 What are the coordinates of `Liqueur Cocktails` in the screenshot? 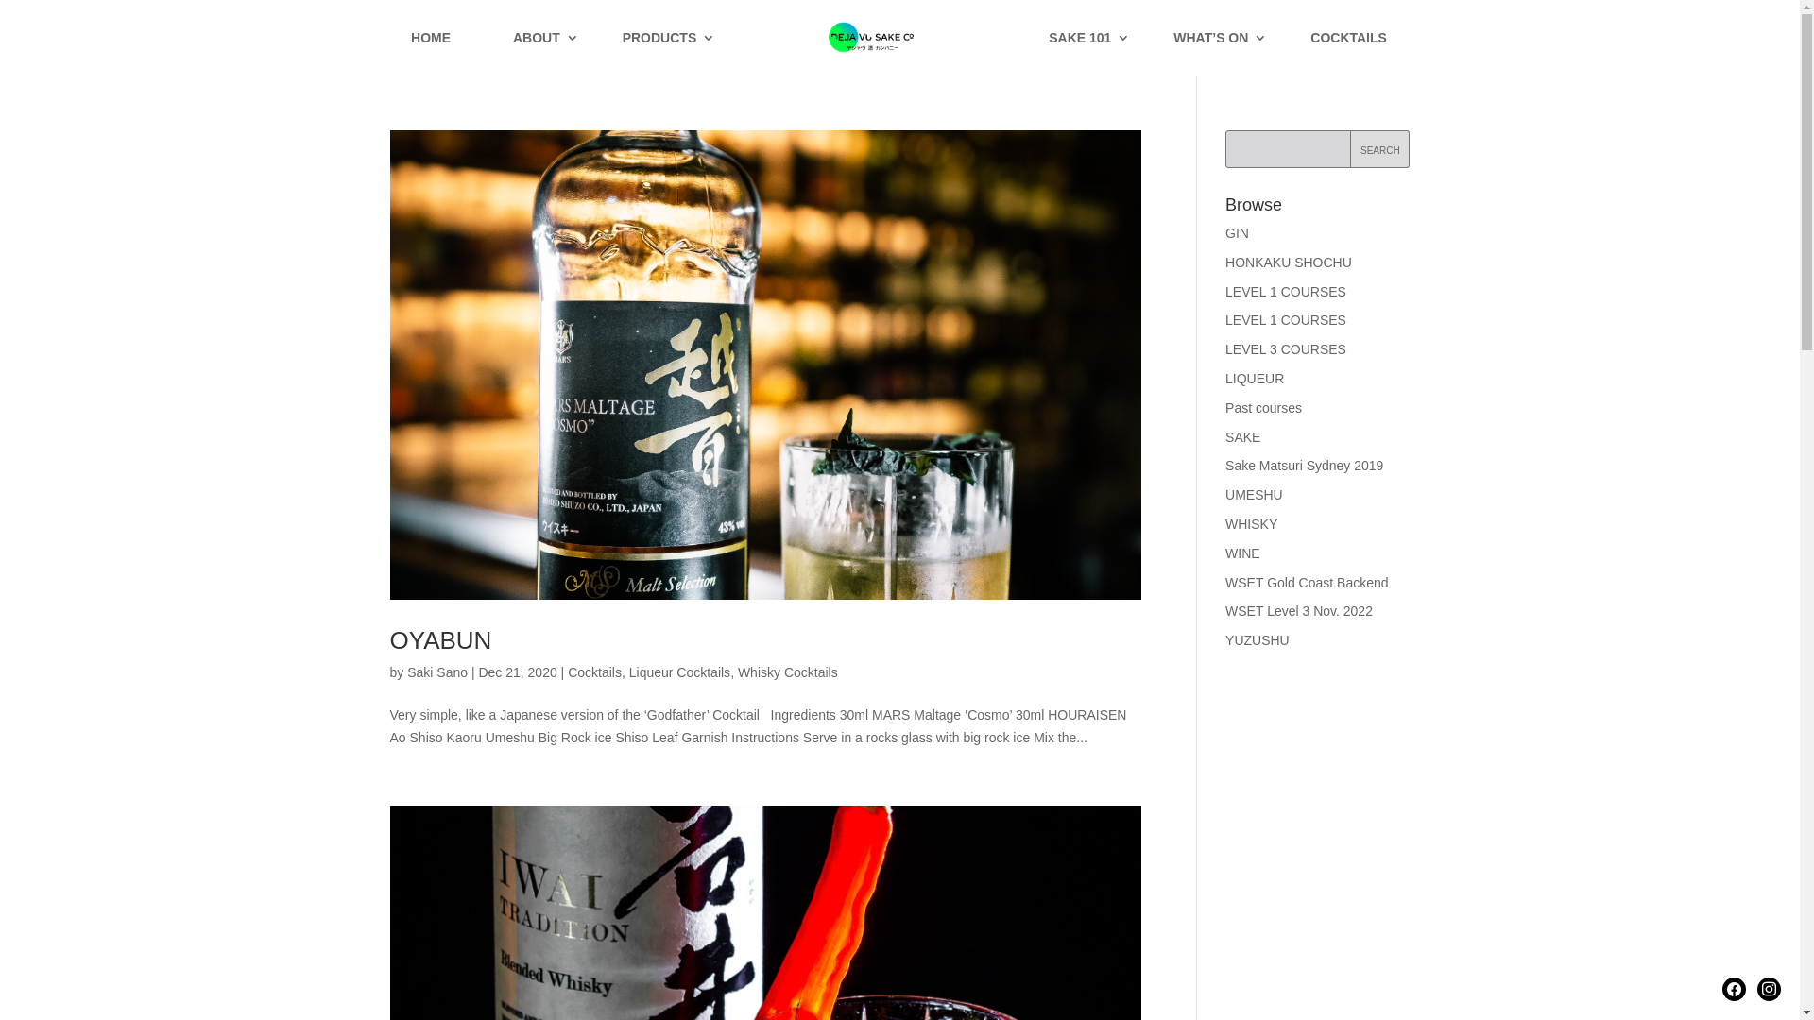 It's located at (680, 672).